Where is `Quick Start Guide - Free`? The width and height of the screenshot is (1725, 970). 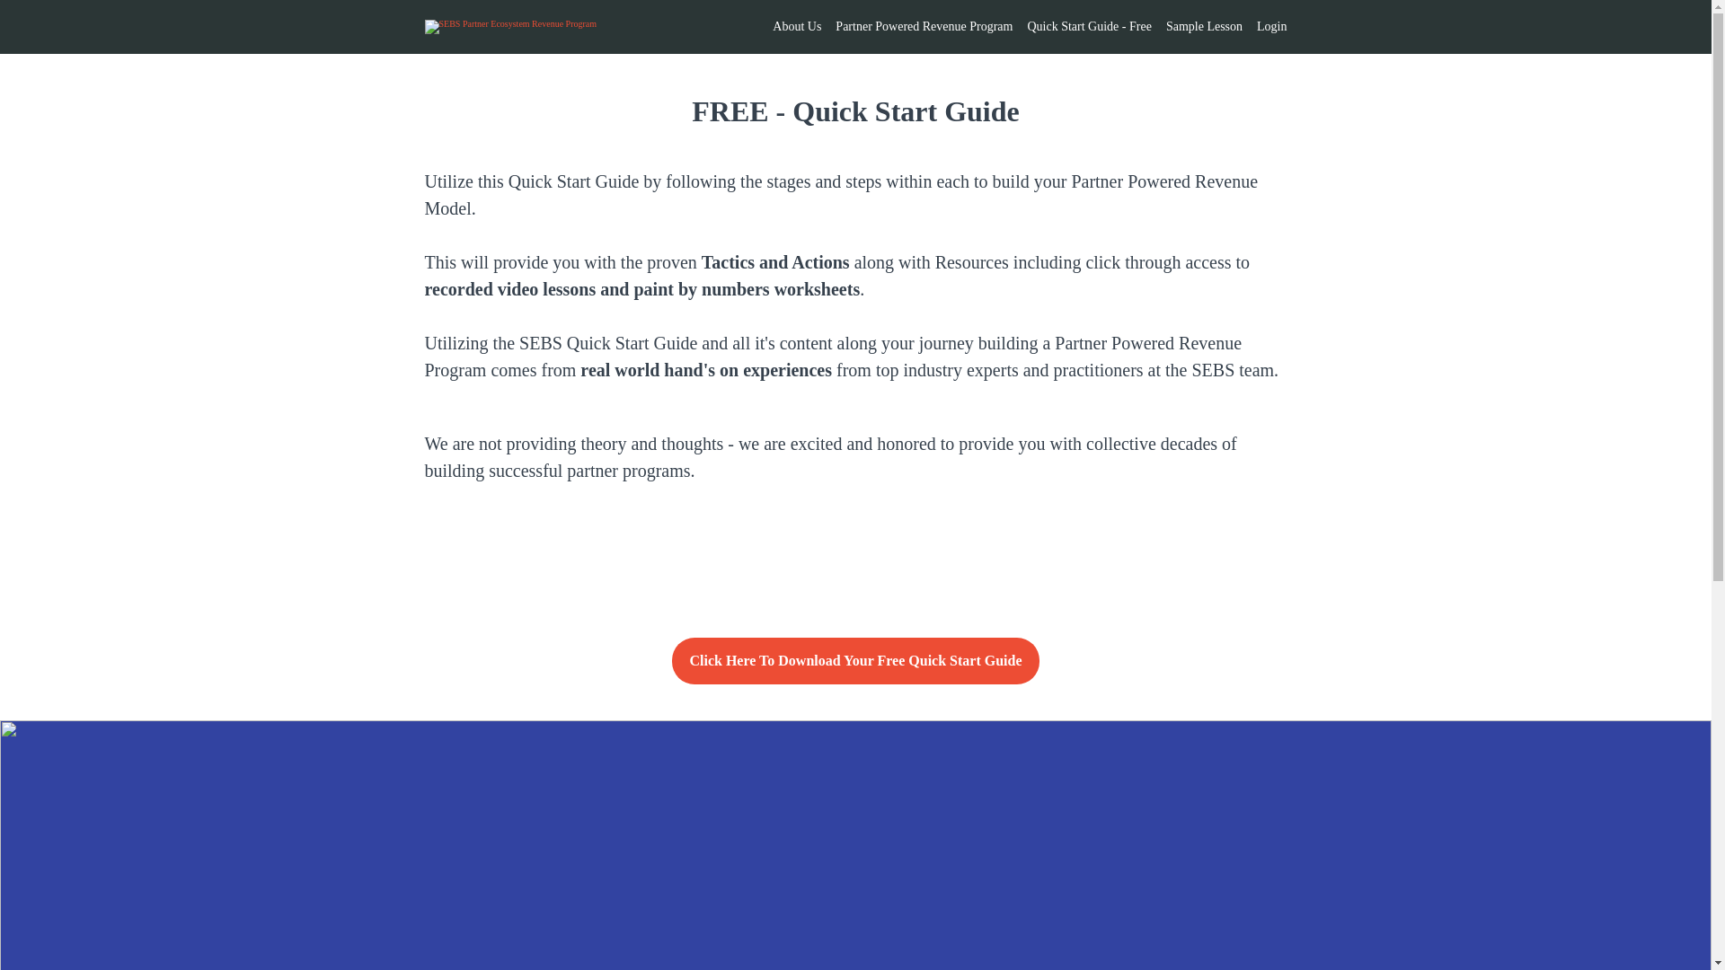 Quick Start Guide - Free is located at coordinates (1088, 27).